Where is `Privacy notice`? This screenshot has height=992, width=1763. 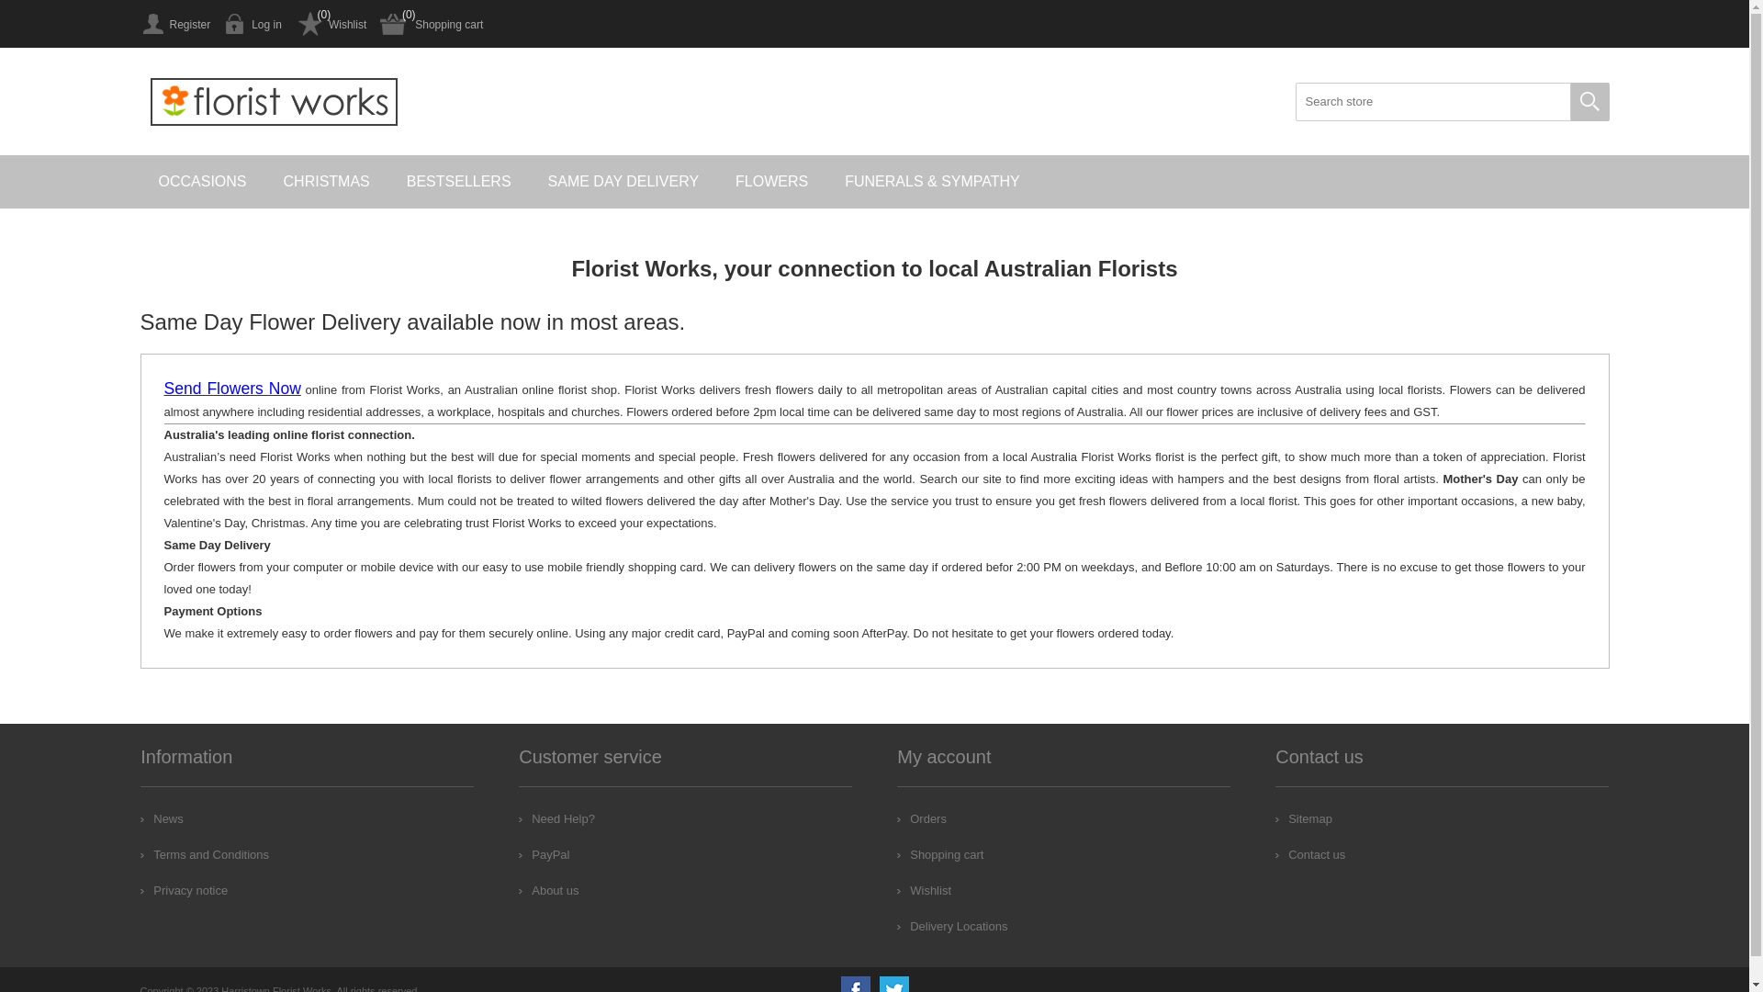
Privacy notice is located at coordinates (184, 891).